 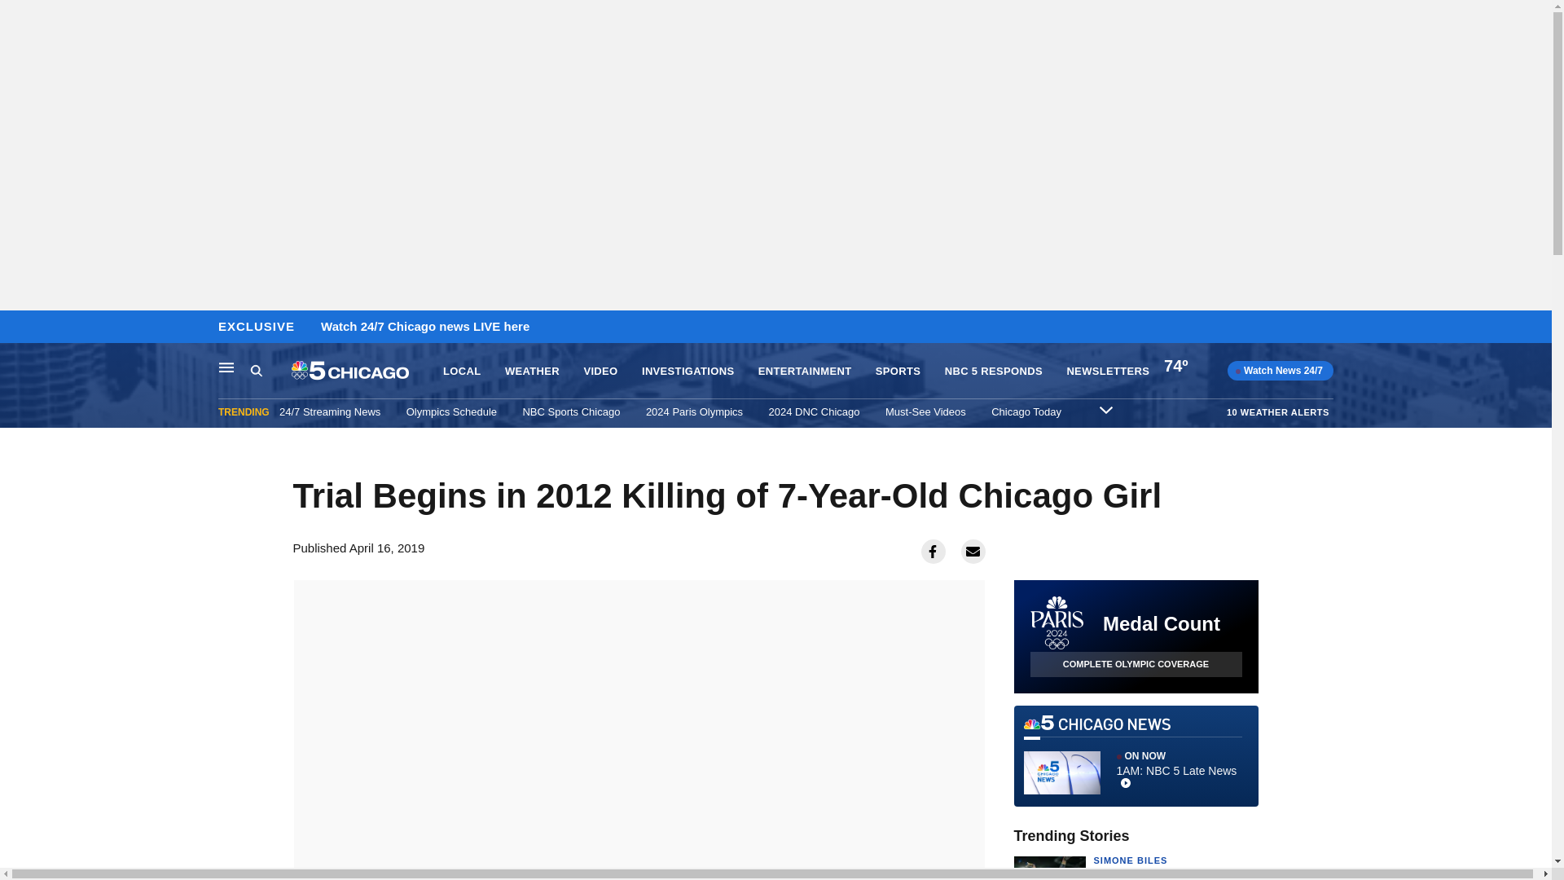 I want to click on Chicago Today, so click(x=1026, y=411).